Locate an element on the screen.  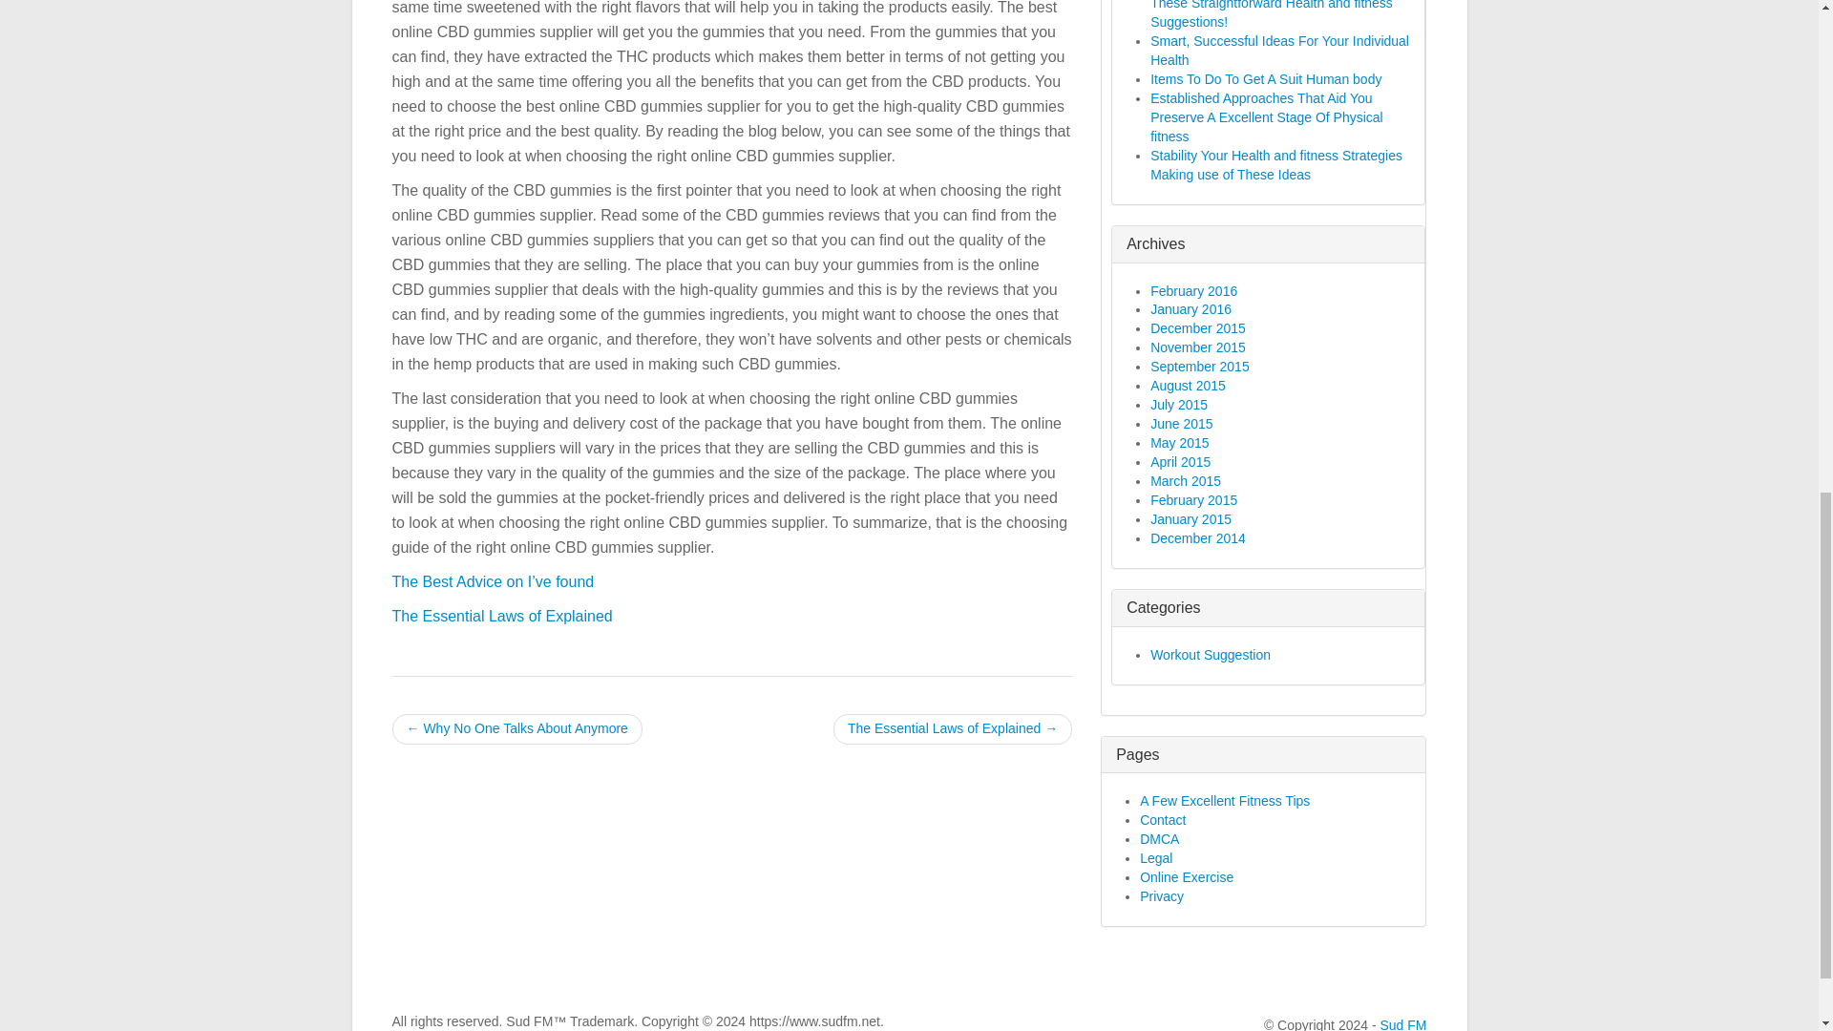
September 2015 is located at coordinates (1200, 367).